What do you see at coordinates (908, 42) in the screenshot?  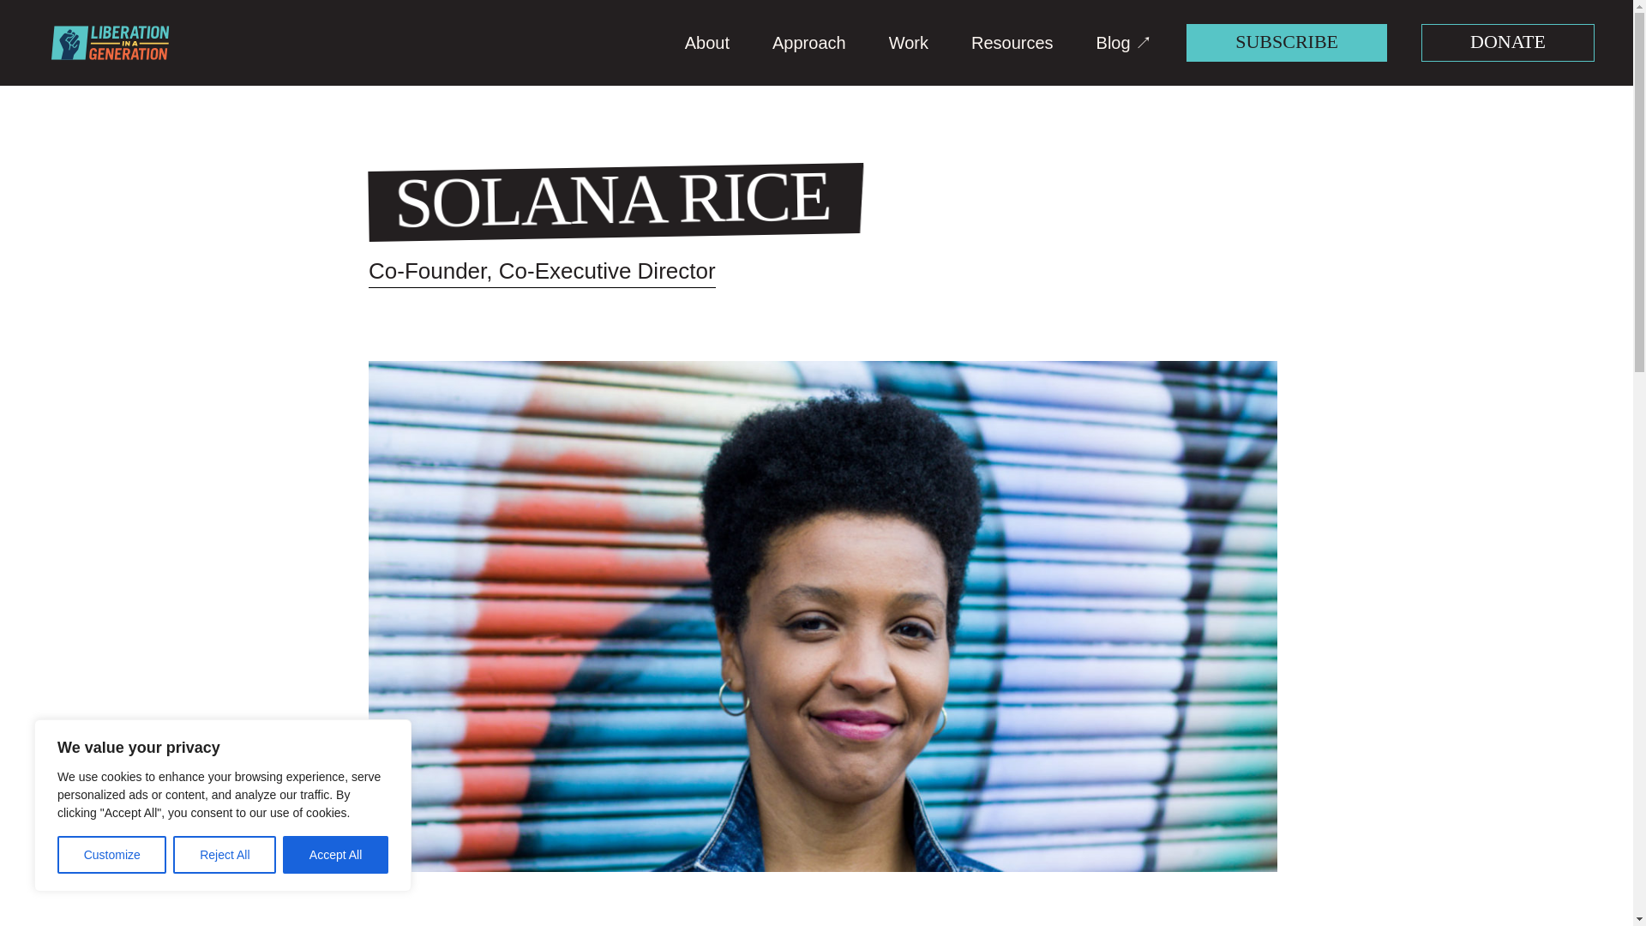 I see `Work` at bounding box center [908, 42].